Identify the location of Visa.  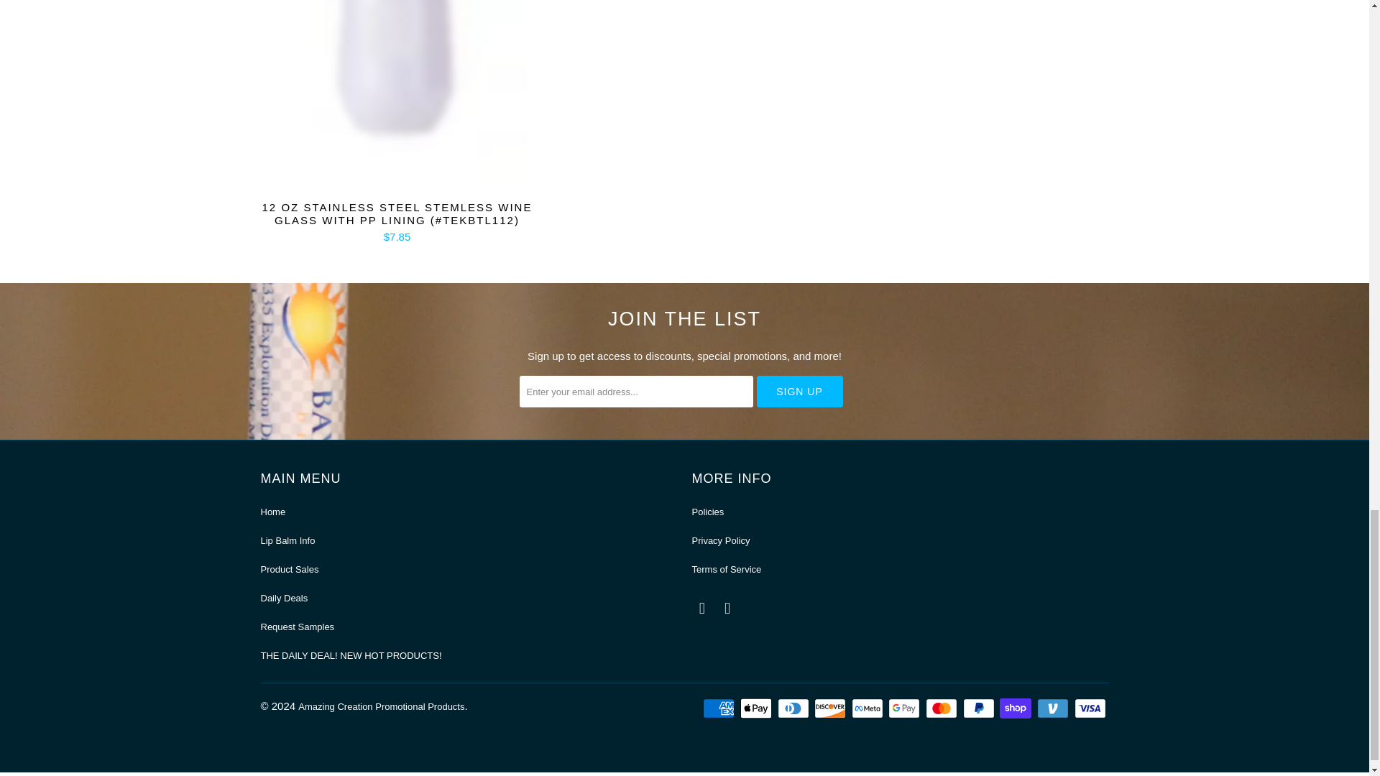
(1090, 708).